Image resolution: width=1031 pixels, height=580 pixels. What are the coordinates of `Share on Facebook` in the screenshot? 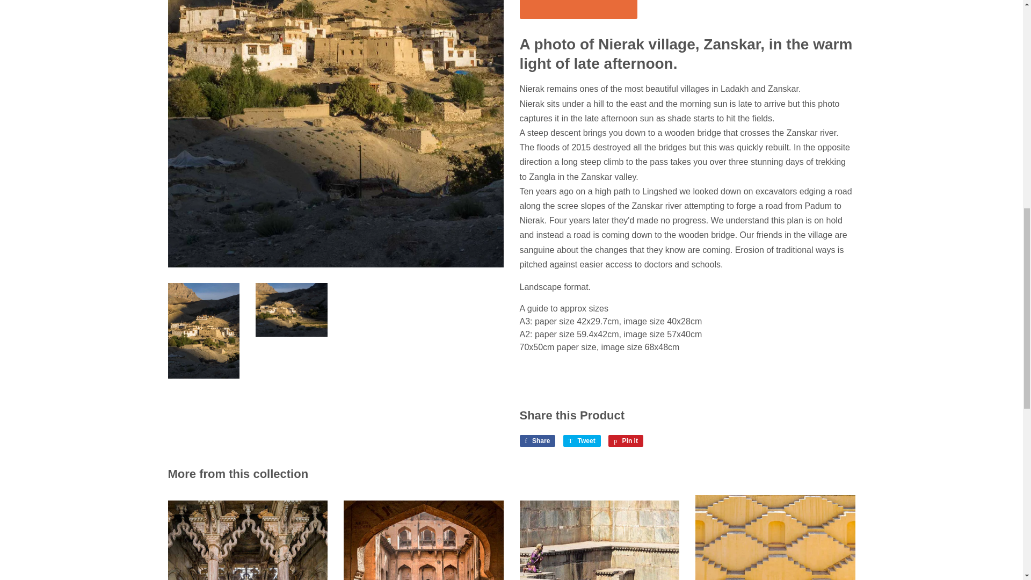 It's located at (537, 440).